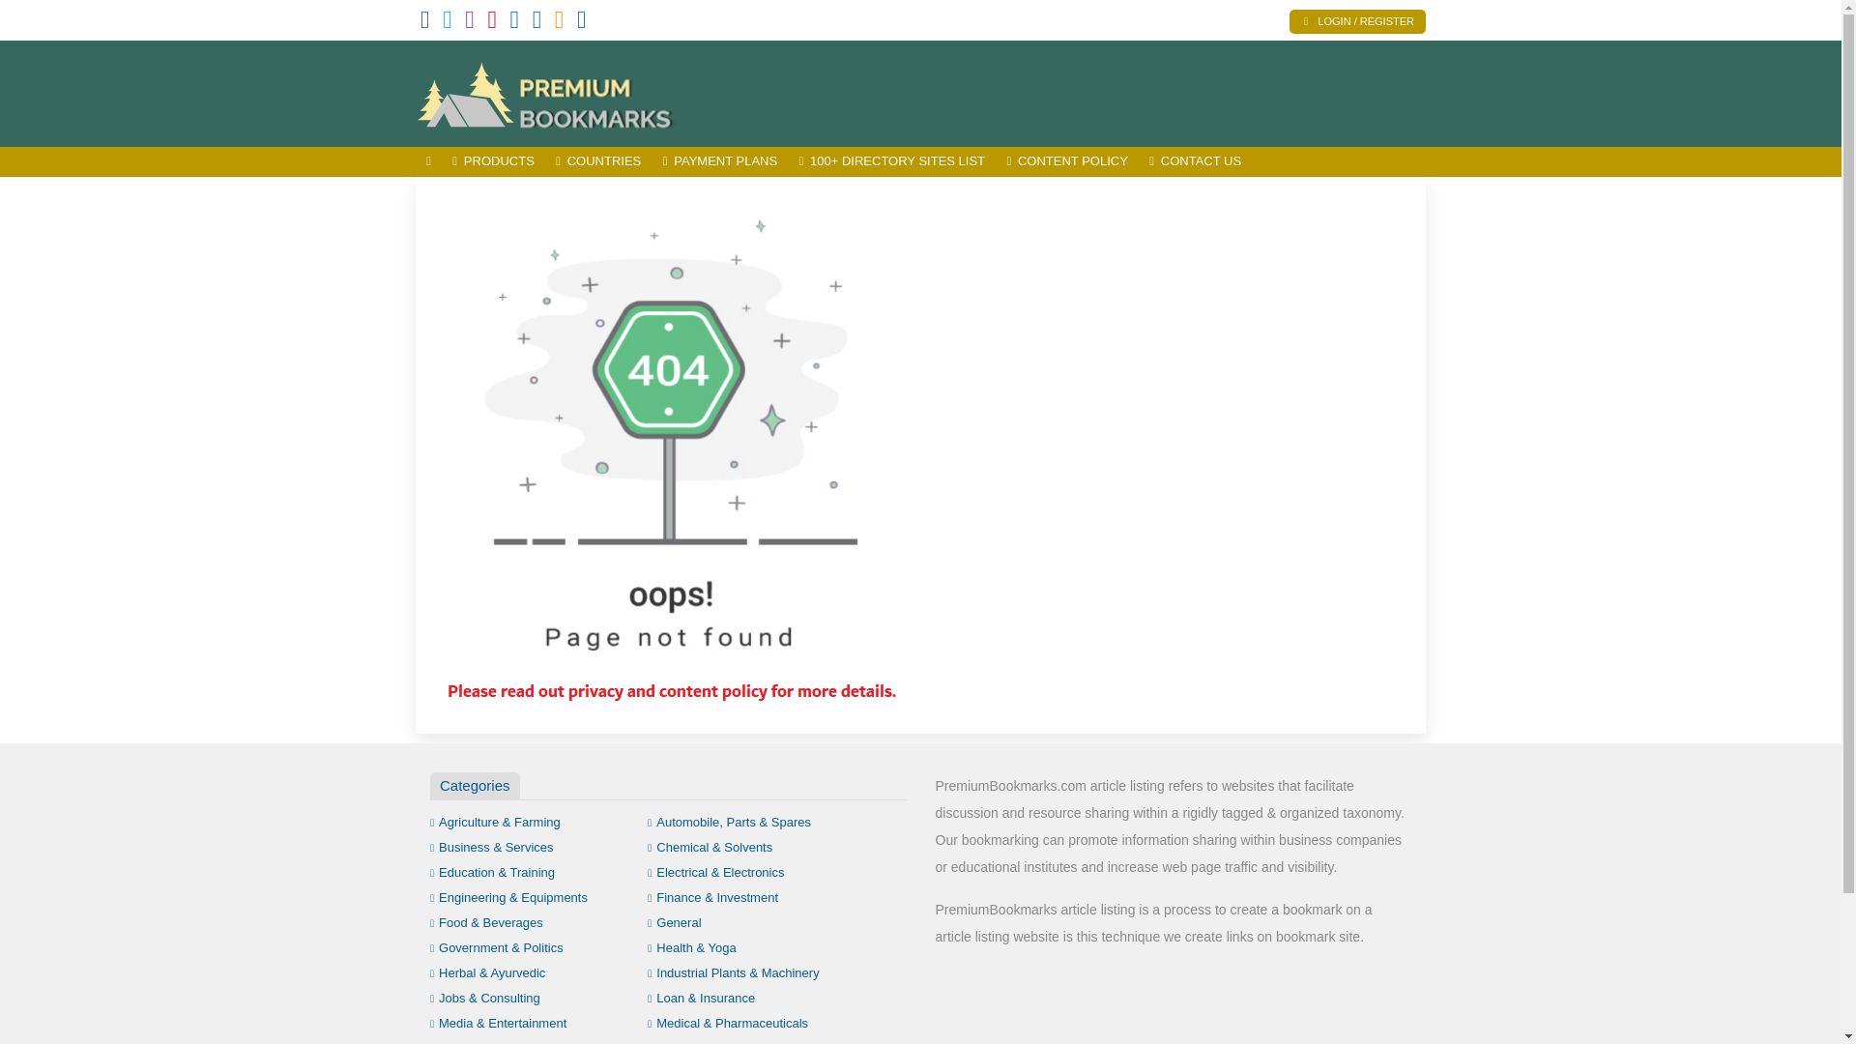  What do you see at coordinates (675, 922) in the screenshot?
I see `General` at bounding box center [675, 922].